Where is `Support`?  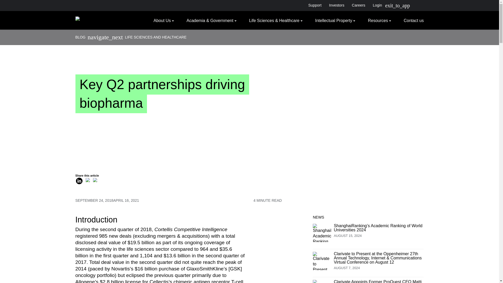 Support is located at coordinates (314, 5).